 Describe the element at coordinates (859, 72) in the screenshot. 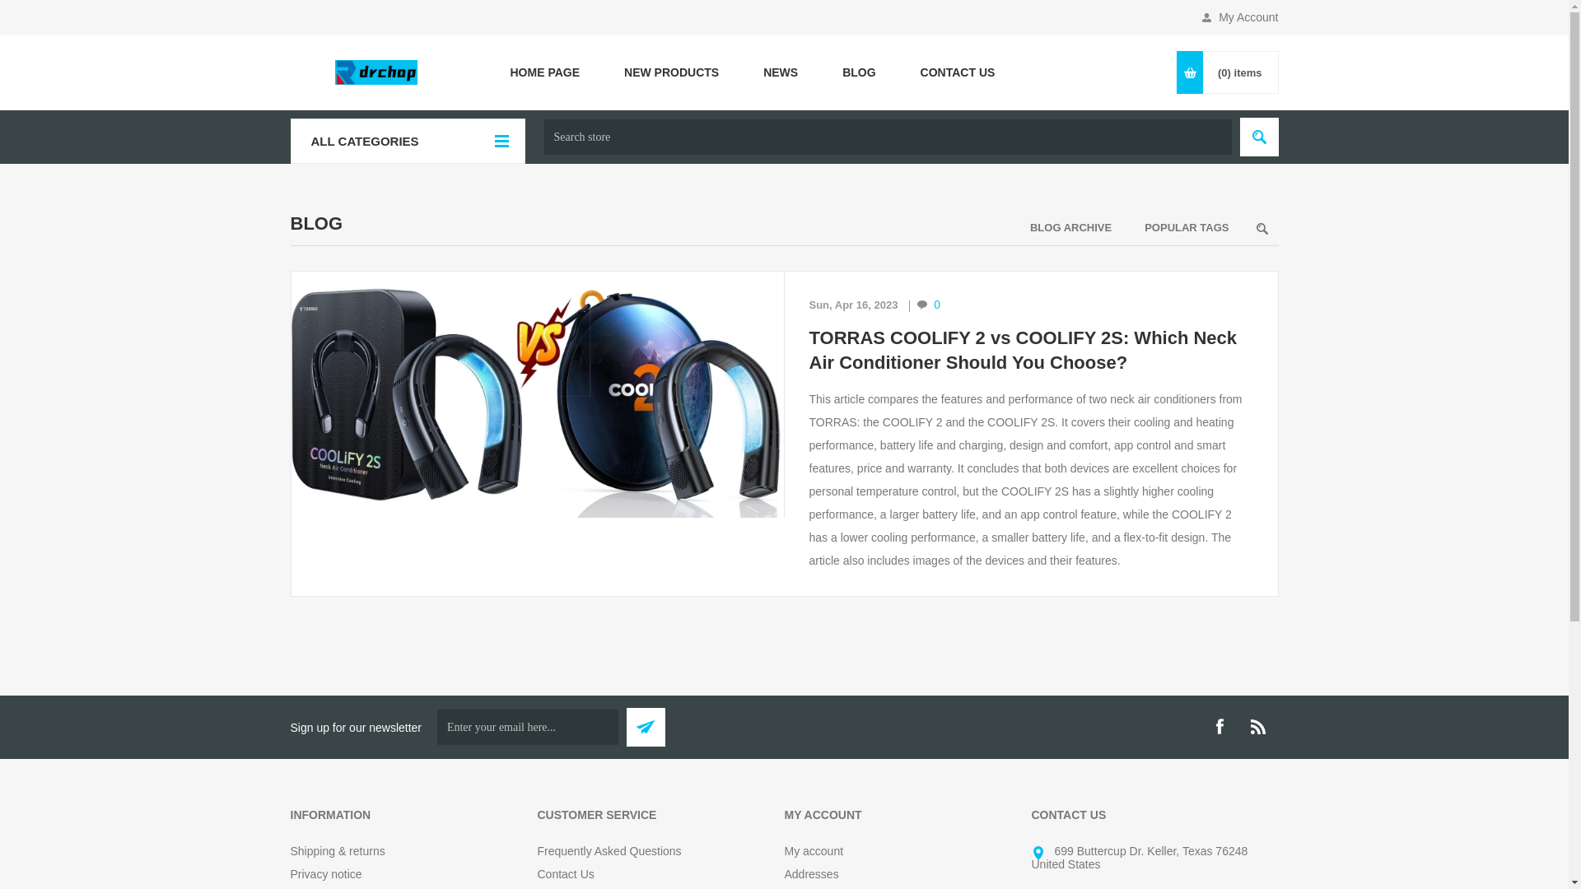

I see `BLOG` at that location.